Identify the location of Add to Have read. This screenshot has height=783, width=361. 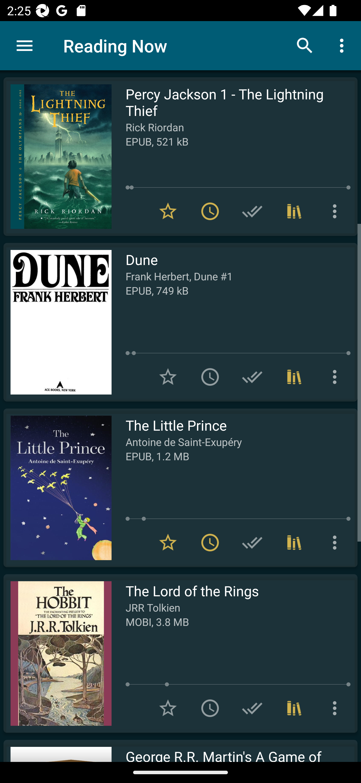
(252, 708).